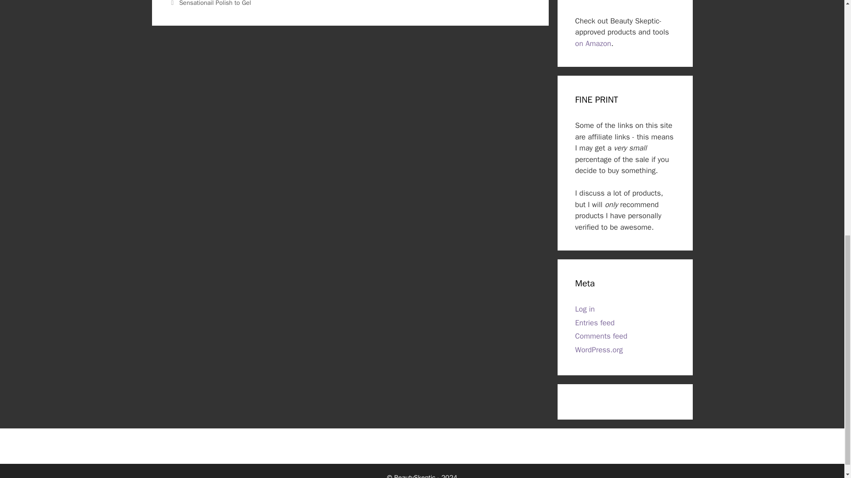 This screenshot has height=478, width=851. I want to click on Sensationail Polish to Gel, so click(215, 4).